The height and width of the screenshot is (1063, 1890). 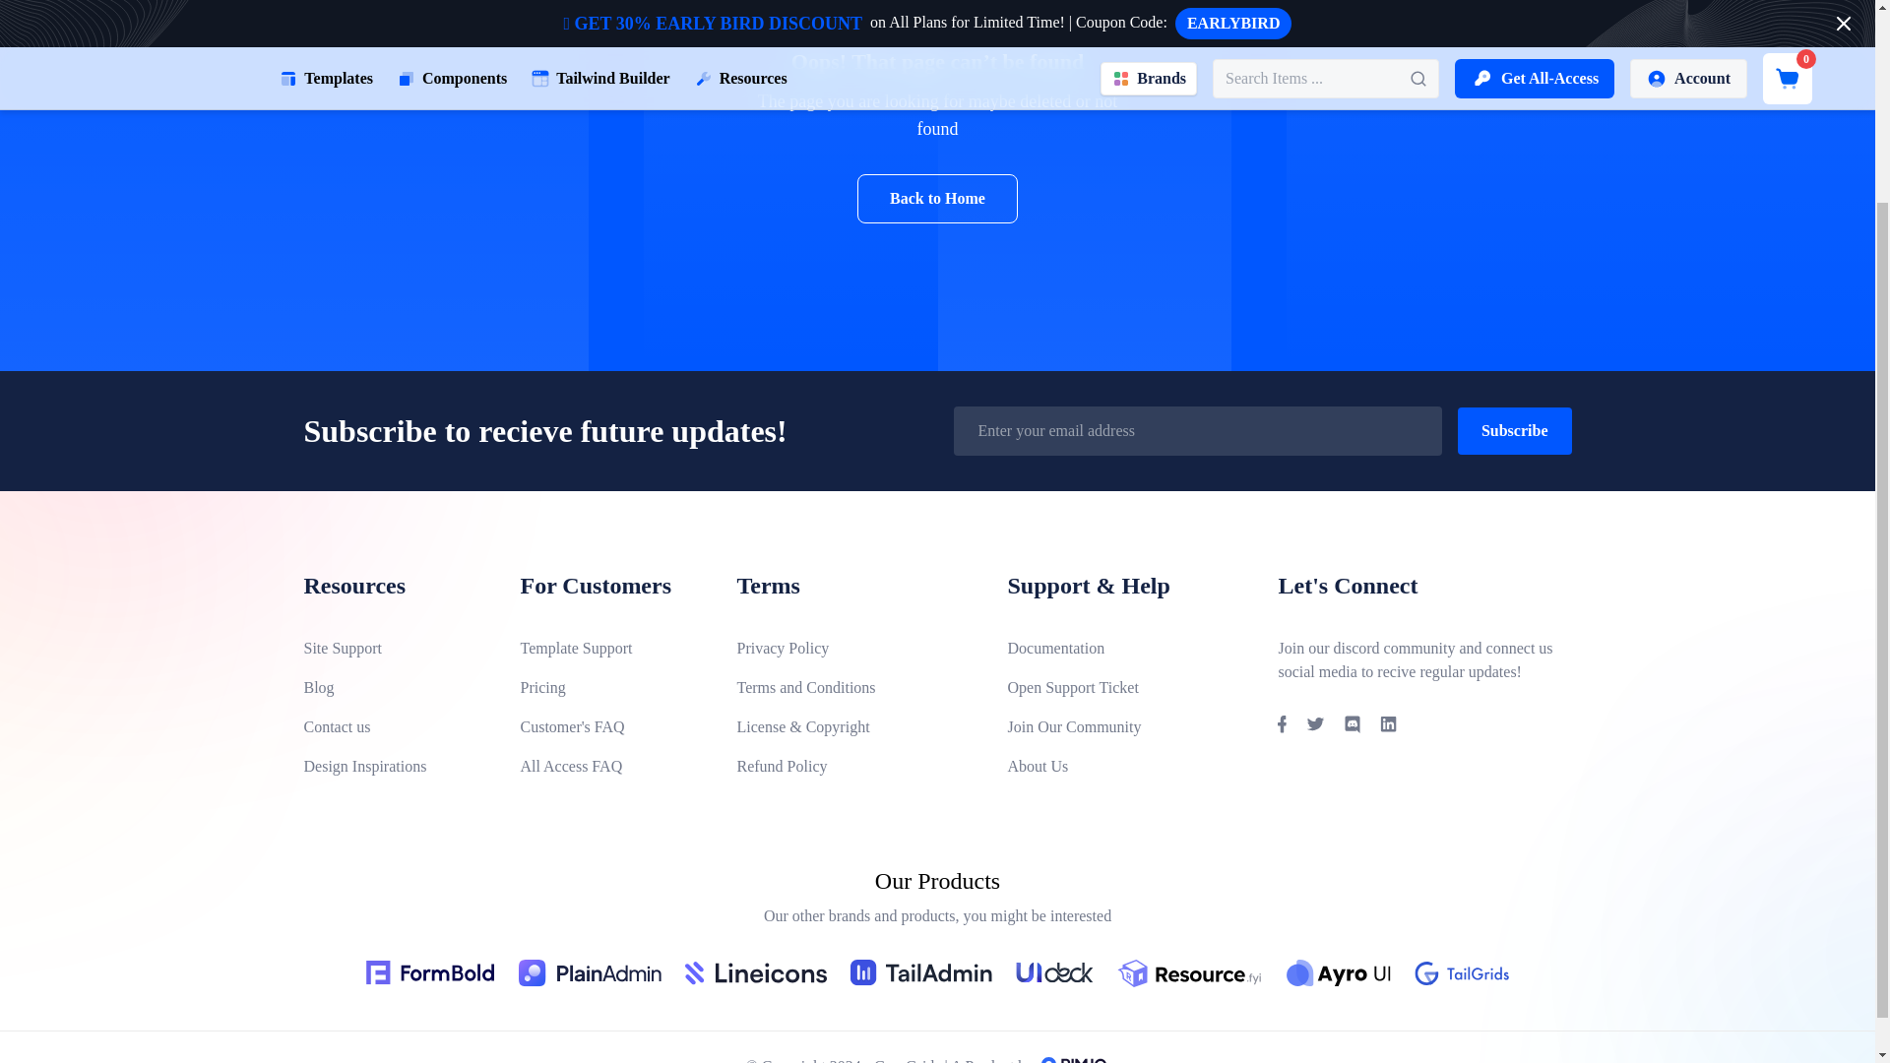 I want to click on All Access FAQ, so click(x=612, y=766).